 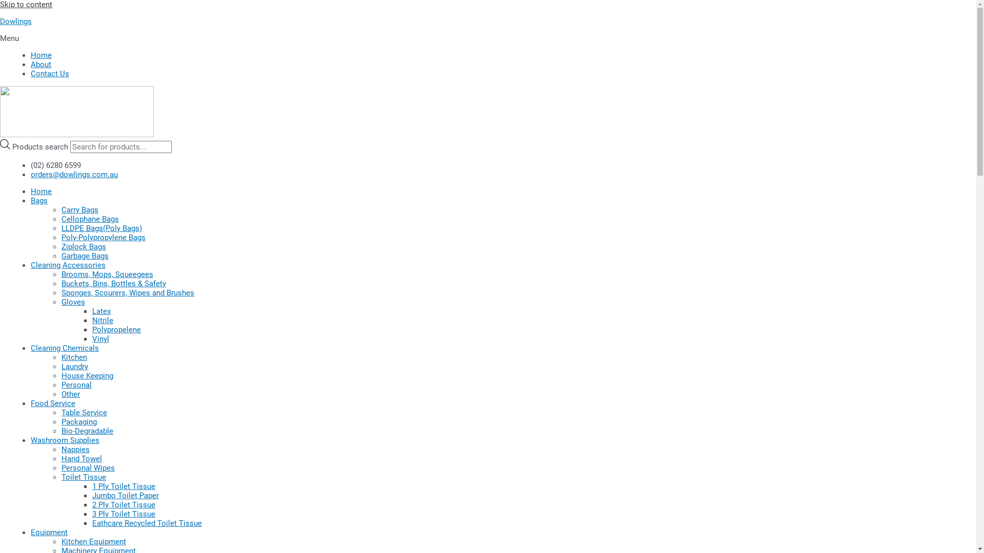 What do you see at coordinates (124, 505) in the screenshot?
I see `2 Ply Toilet Tissue` at bounding box center [124, 505].